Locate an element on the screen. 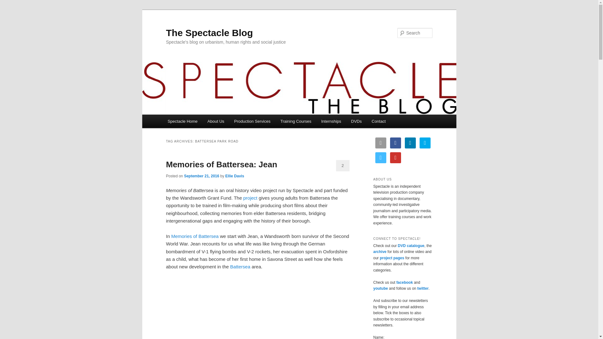 The image size is (603, 339). Spectacle Home is located at coordinates (183, 121).